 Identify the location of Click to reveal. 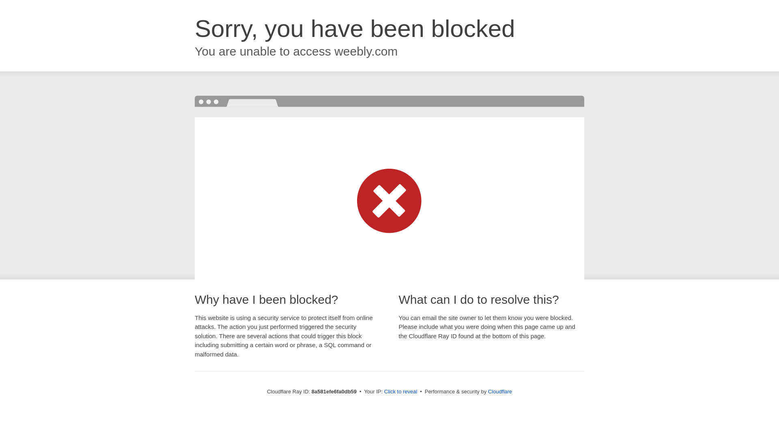
(401, 392).